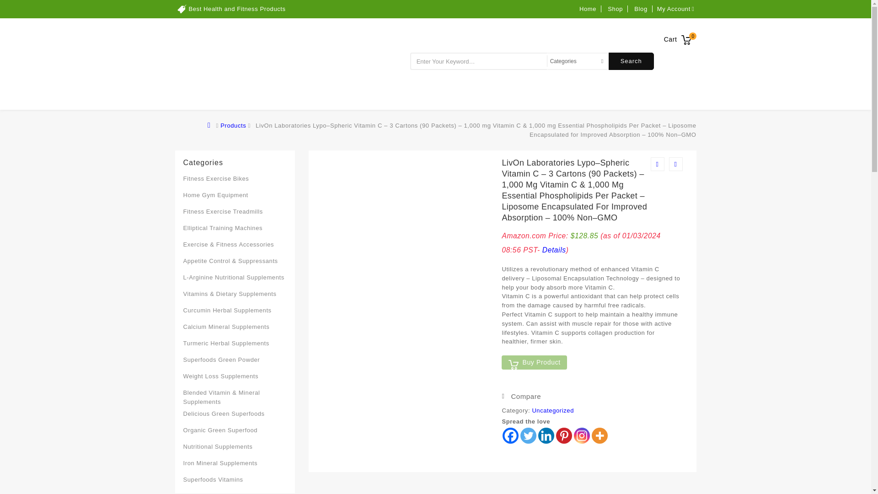  I want to click on Facebook, so click(510, 435).